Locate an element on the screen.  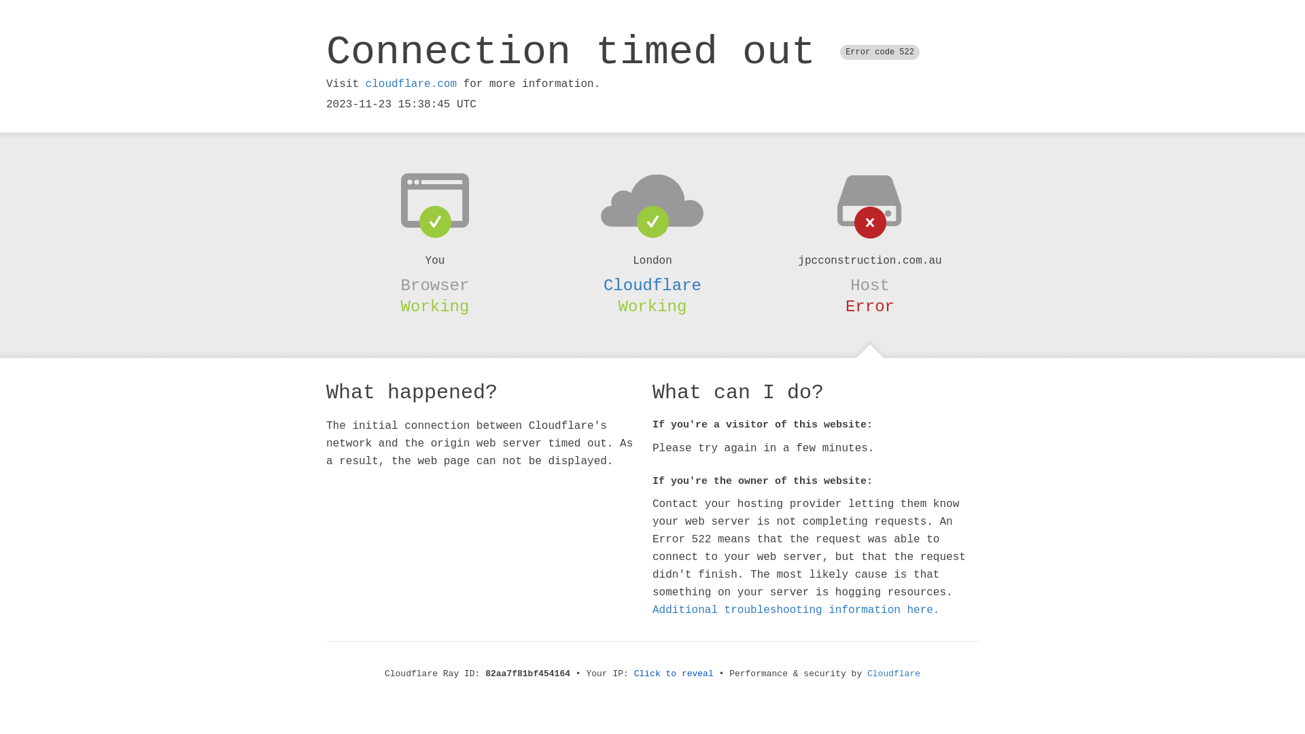
cloudflare.com is located at coordinates (411, 84).